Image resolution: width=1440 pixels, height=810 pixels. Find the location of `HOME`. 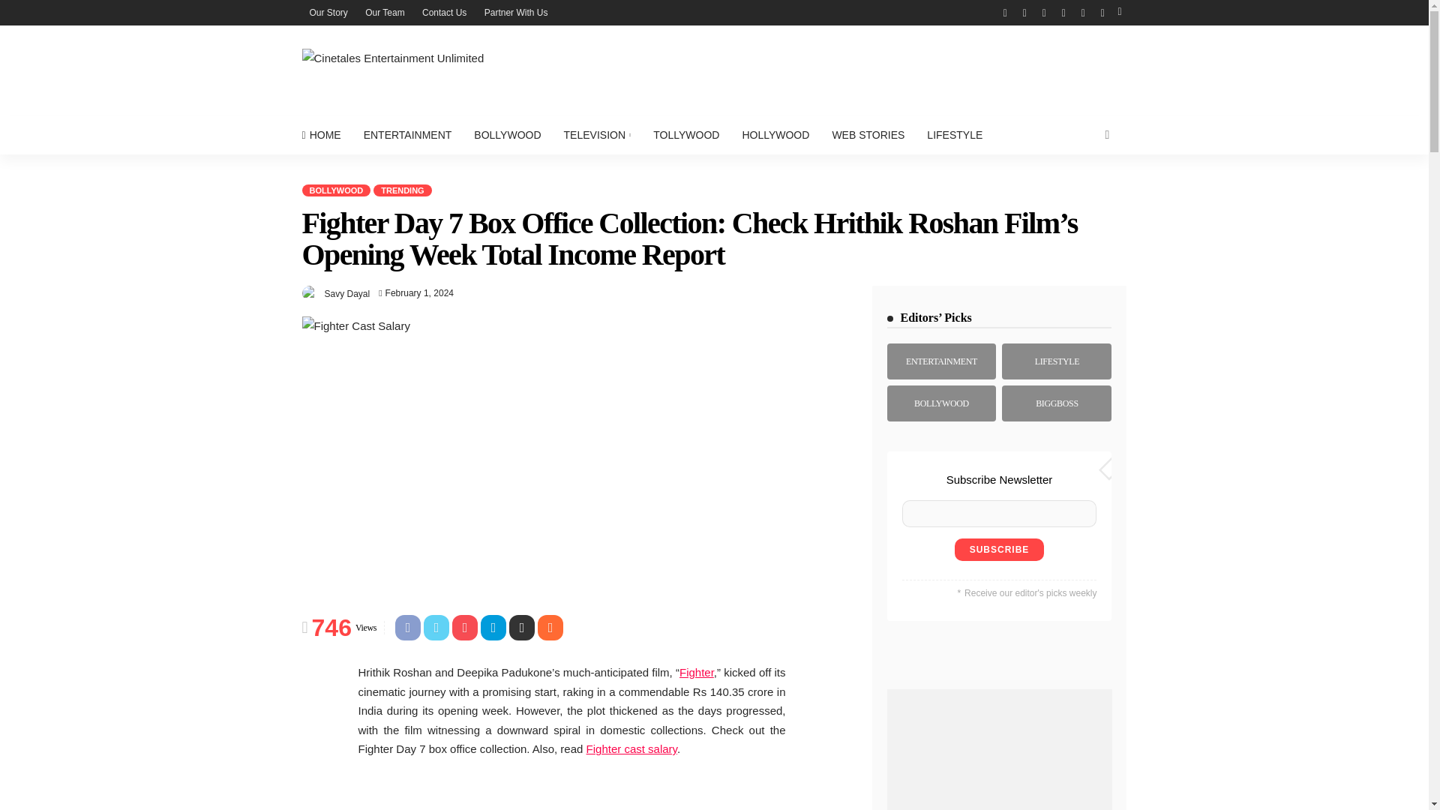

HOME is located at coordinates (325, 135).